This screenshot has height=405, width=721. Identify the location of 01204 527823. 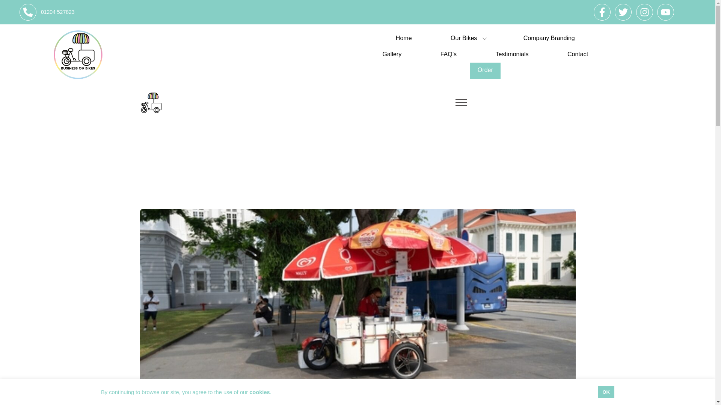
(48, 12).